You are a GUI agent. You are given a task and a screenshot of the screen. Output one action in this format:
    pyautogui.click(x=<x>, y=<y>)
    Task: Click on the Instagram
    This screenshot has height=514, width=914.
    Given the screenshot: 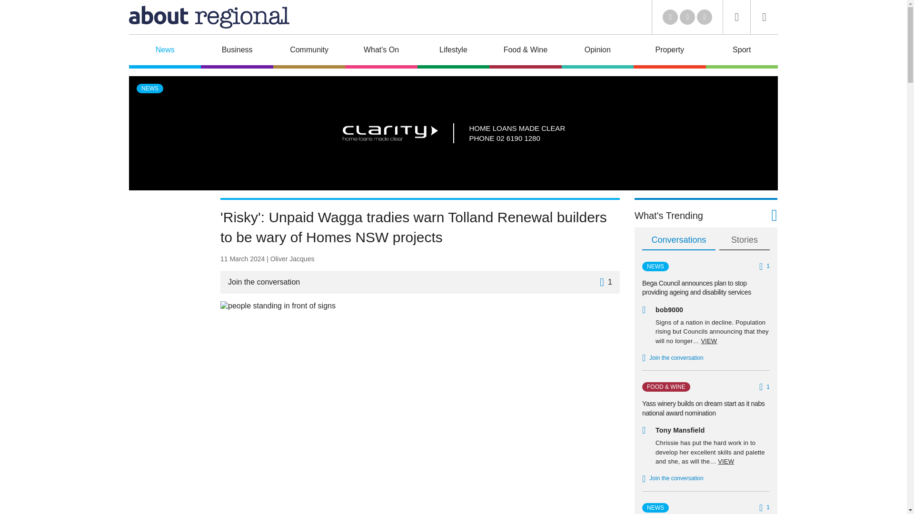 What is the action you would take?
    pyautogui.click(x=704, y=17)
    